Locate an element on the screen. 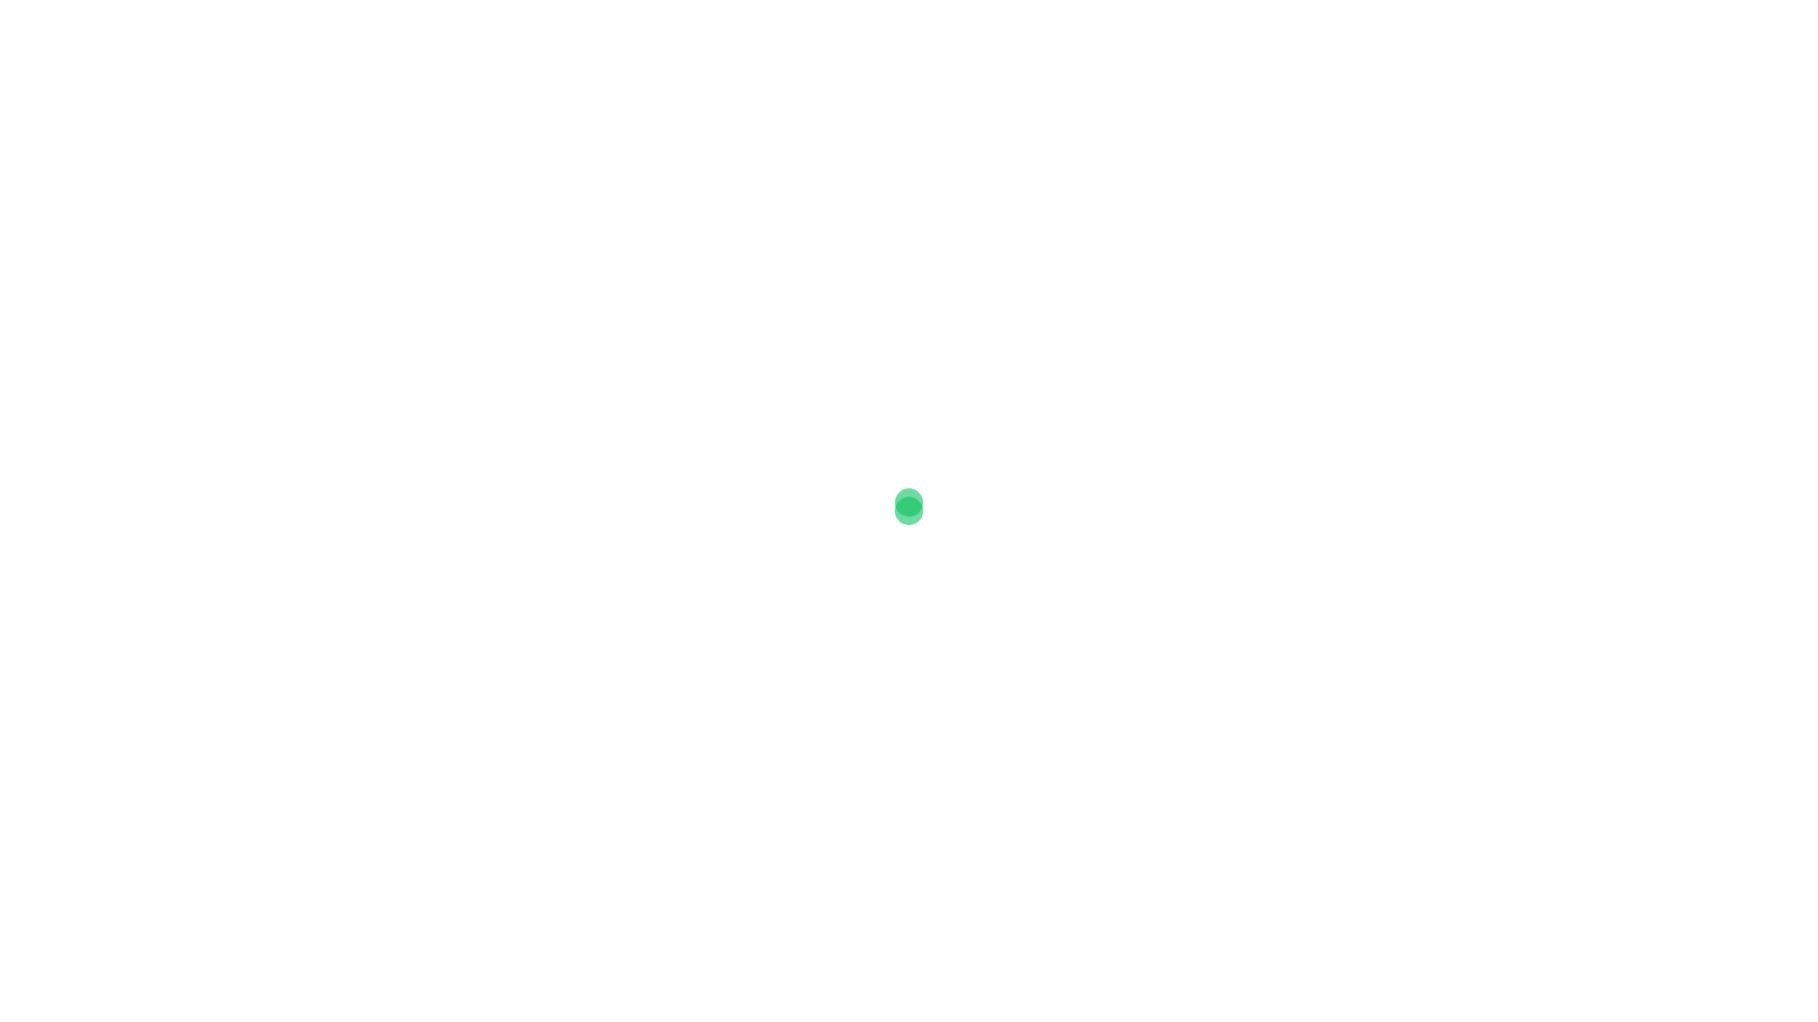 This screenshot has height=1022, width=1818. Video is located at coordinates (1255, 34).